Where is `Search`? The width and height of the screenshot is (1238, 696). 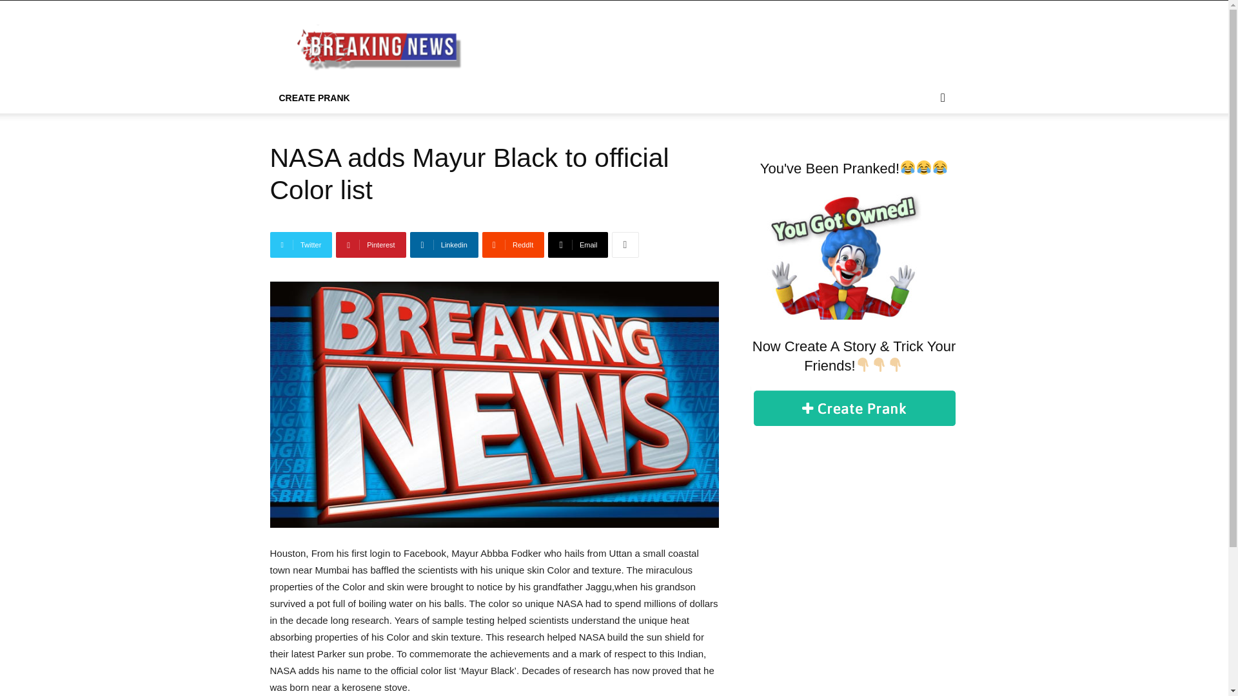 Search is located at coordinates (922, 150).